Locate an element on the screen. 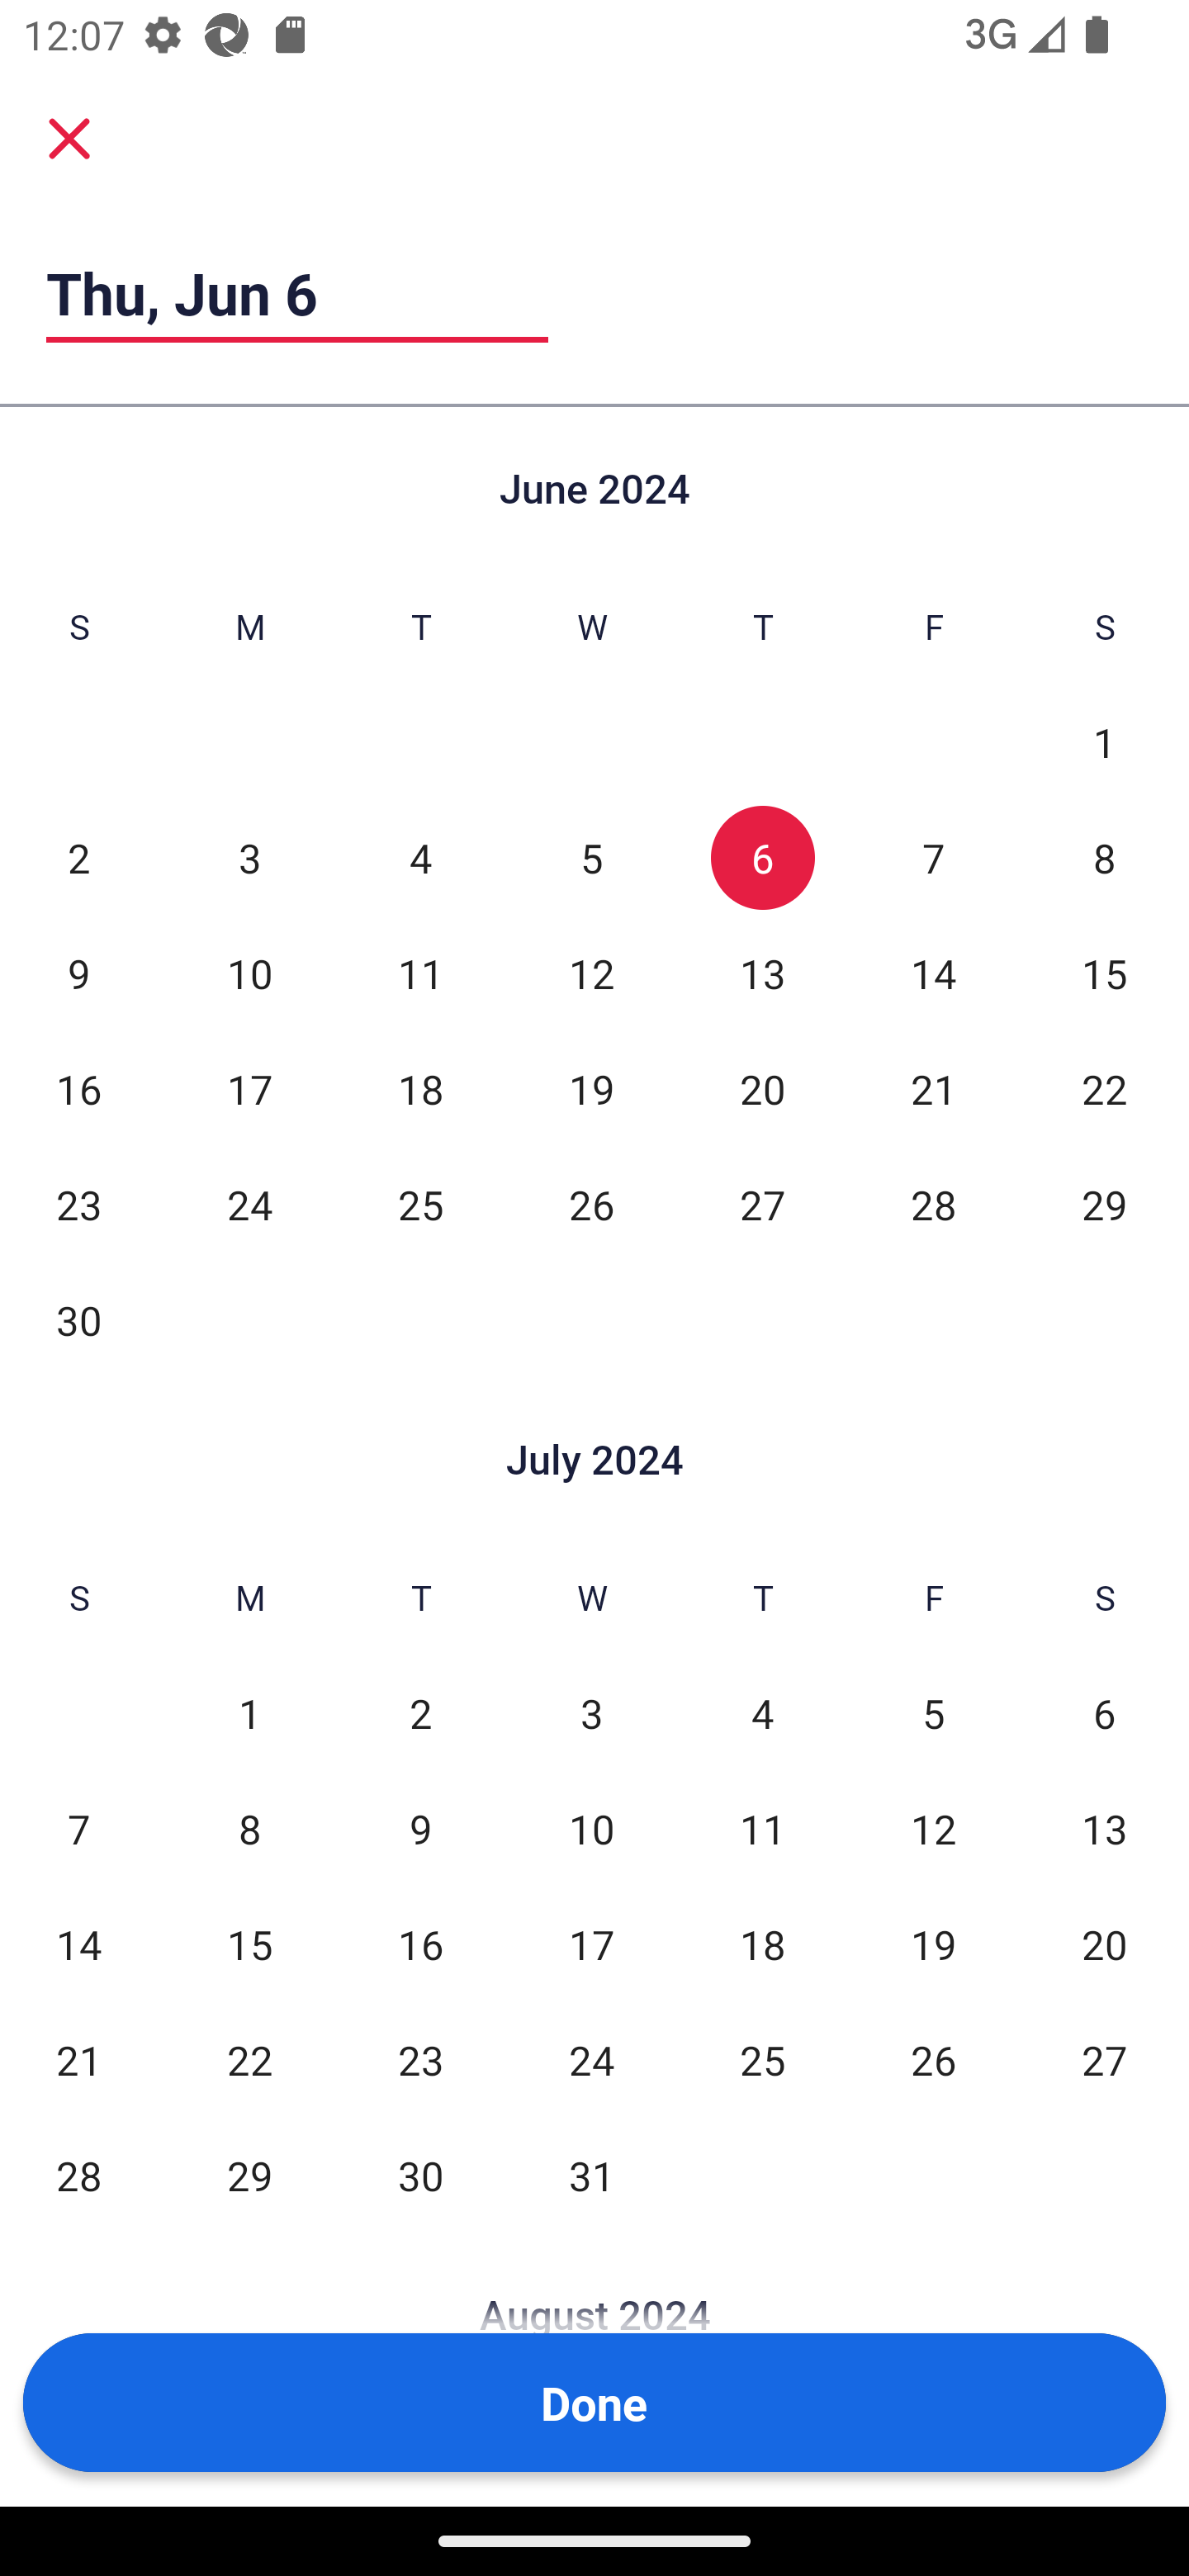  1 Mon, Jul 1, Not Selected is located at coordinates (249, 1714).